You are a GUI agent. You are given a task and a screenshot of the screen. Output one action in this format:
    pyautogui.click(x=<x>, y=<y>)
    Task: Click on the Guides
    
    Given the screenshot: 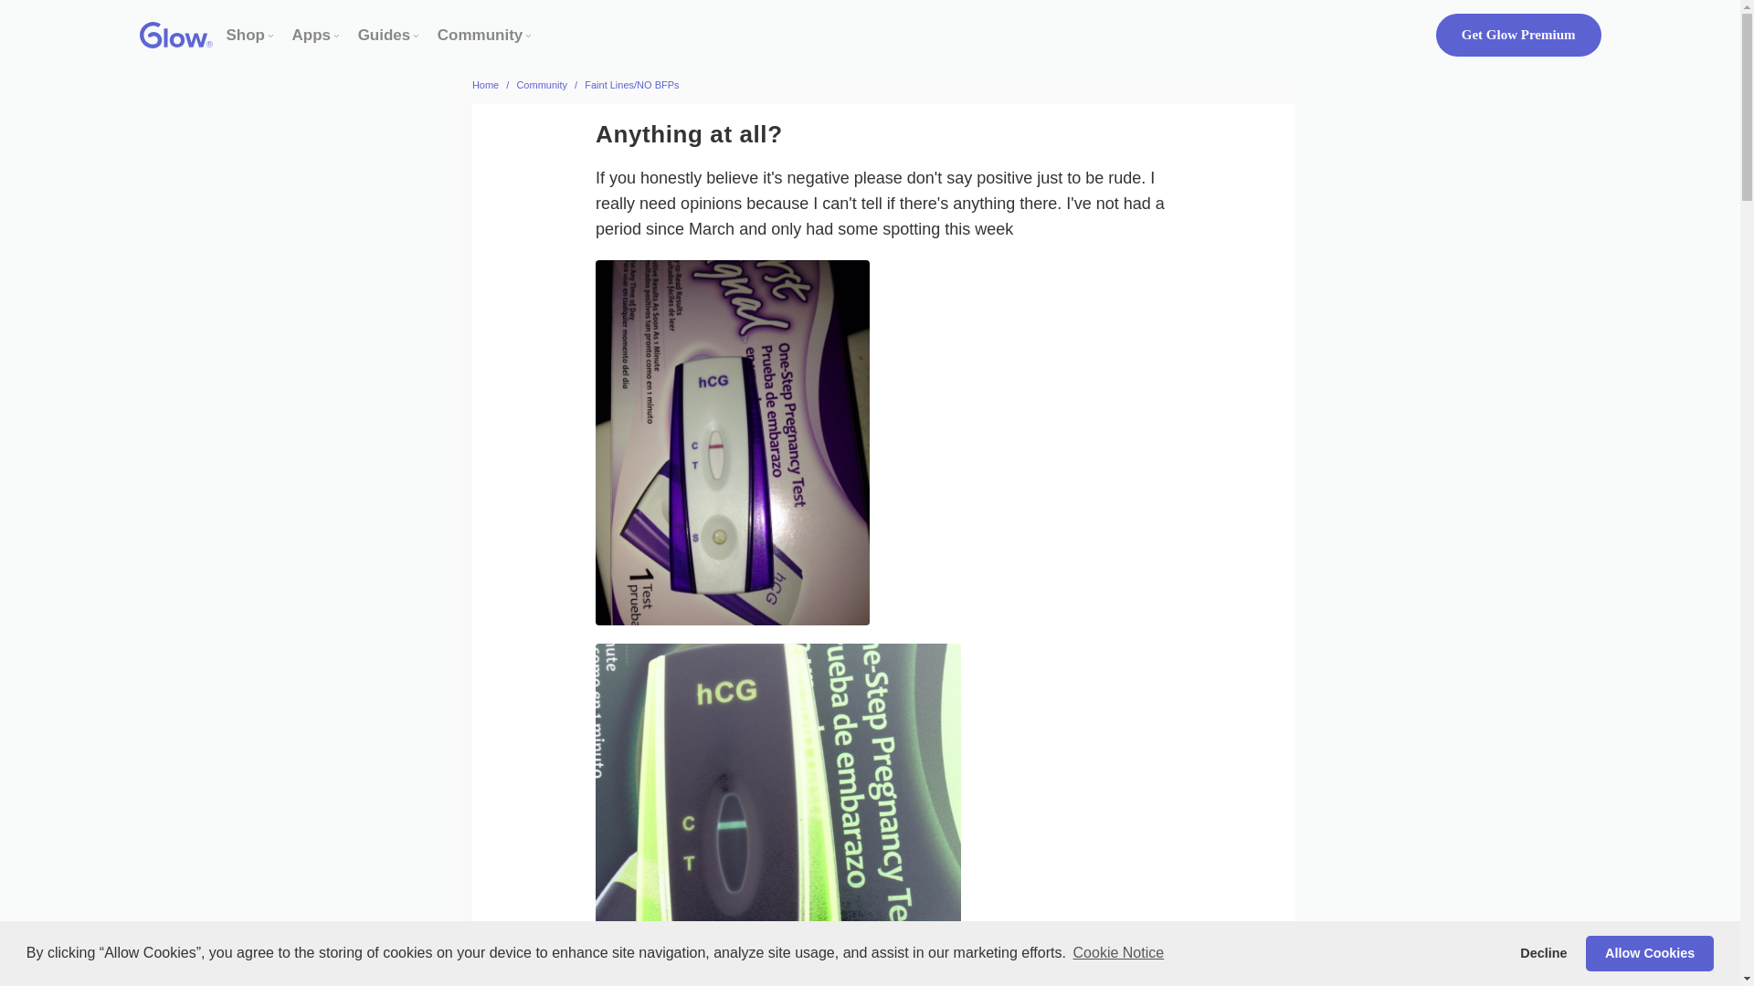 What is the action you would take?
    pyautogui.click(x=384, y=35)
    